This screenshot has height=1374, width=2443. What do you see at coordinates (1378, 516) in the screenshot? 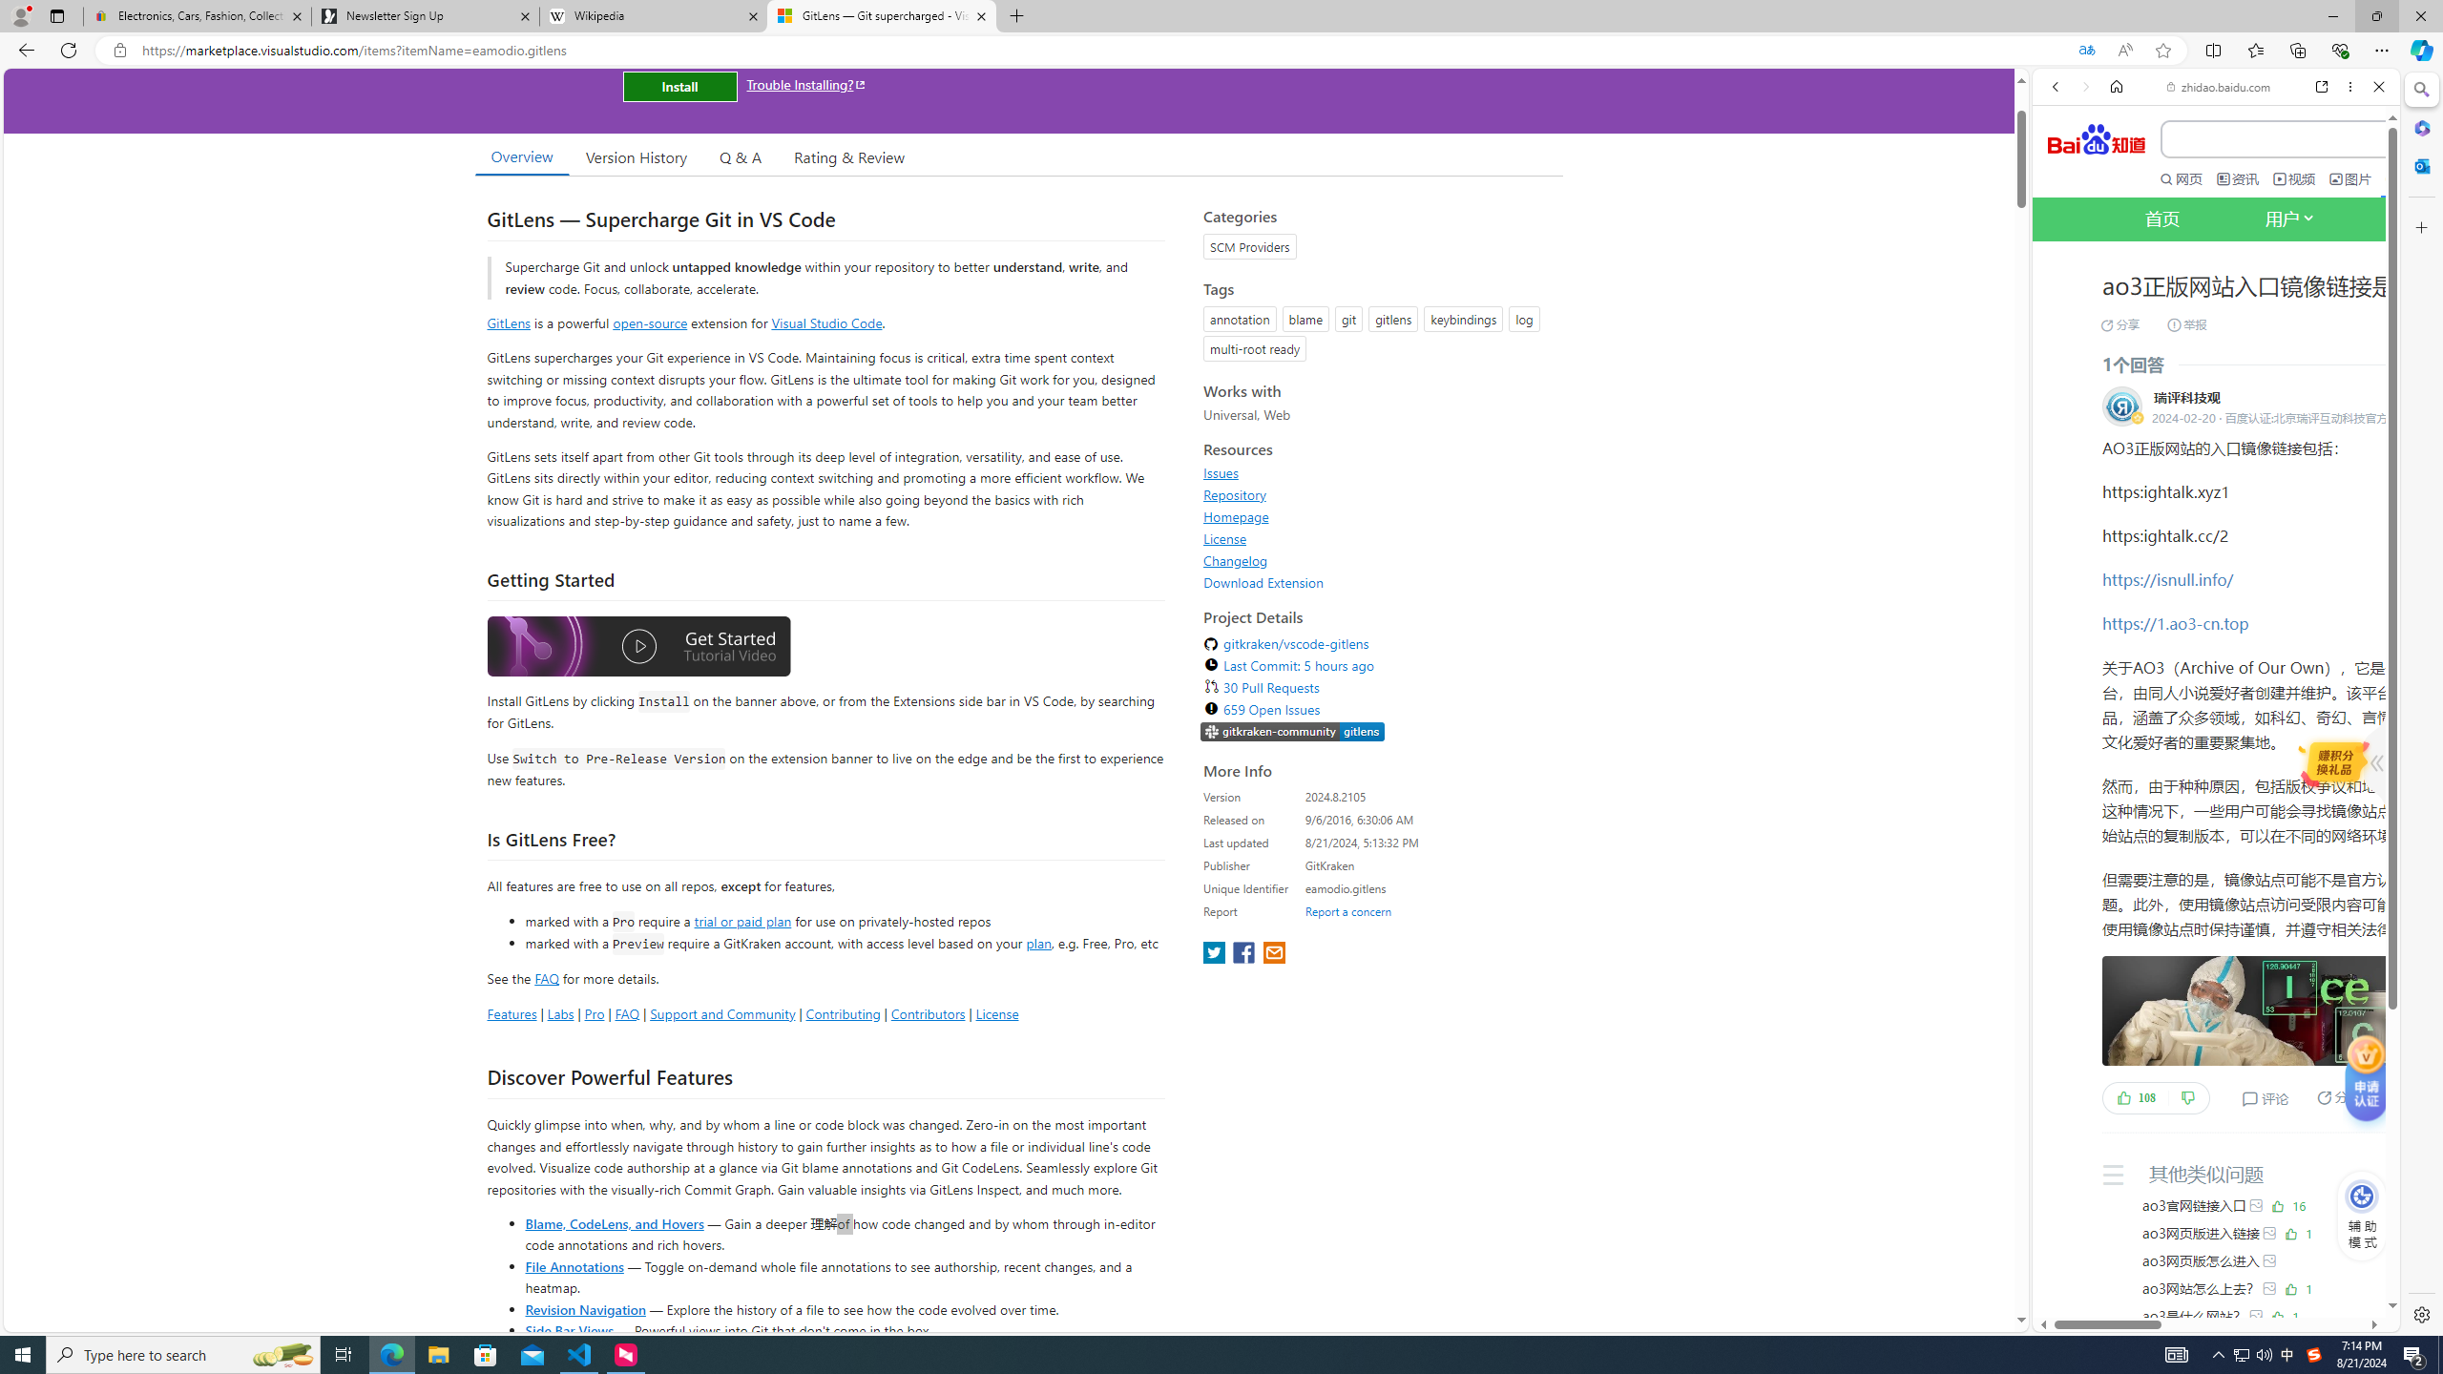
I see `Homepage` at bounding box center [1378, 516].